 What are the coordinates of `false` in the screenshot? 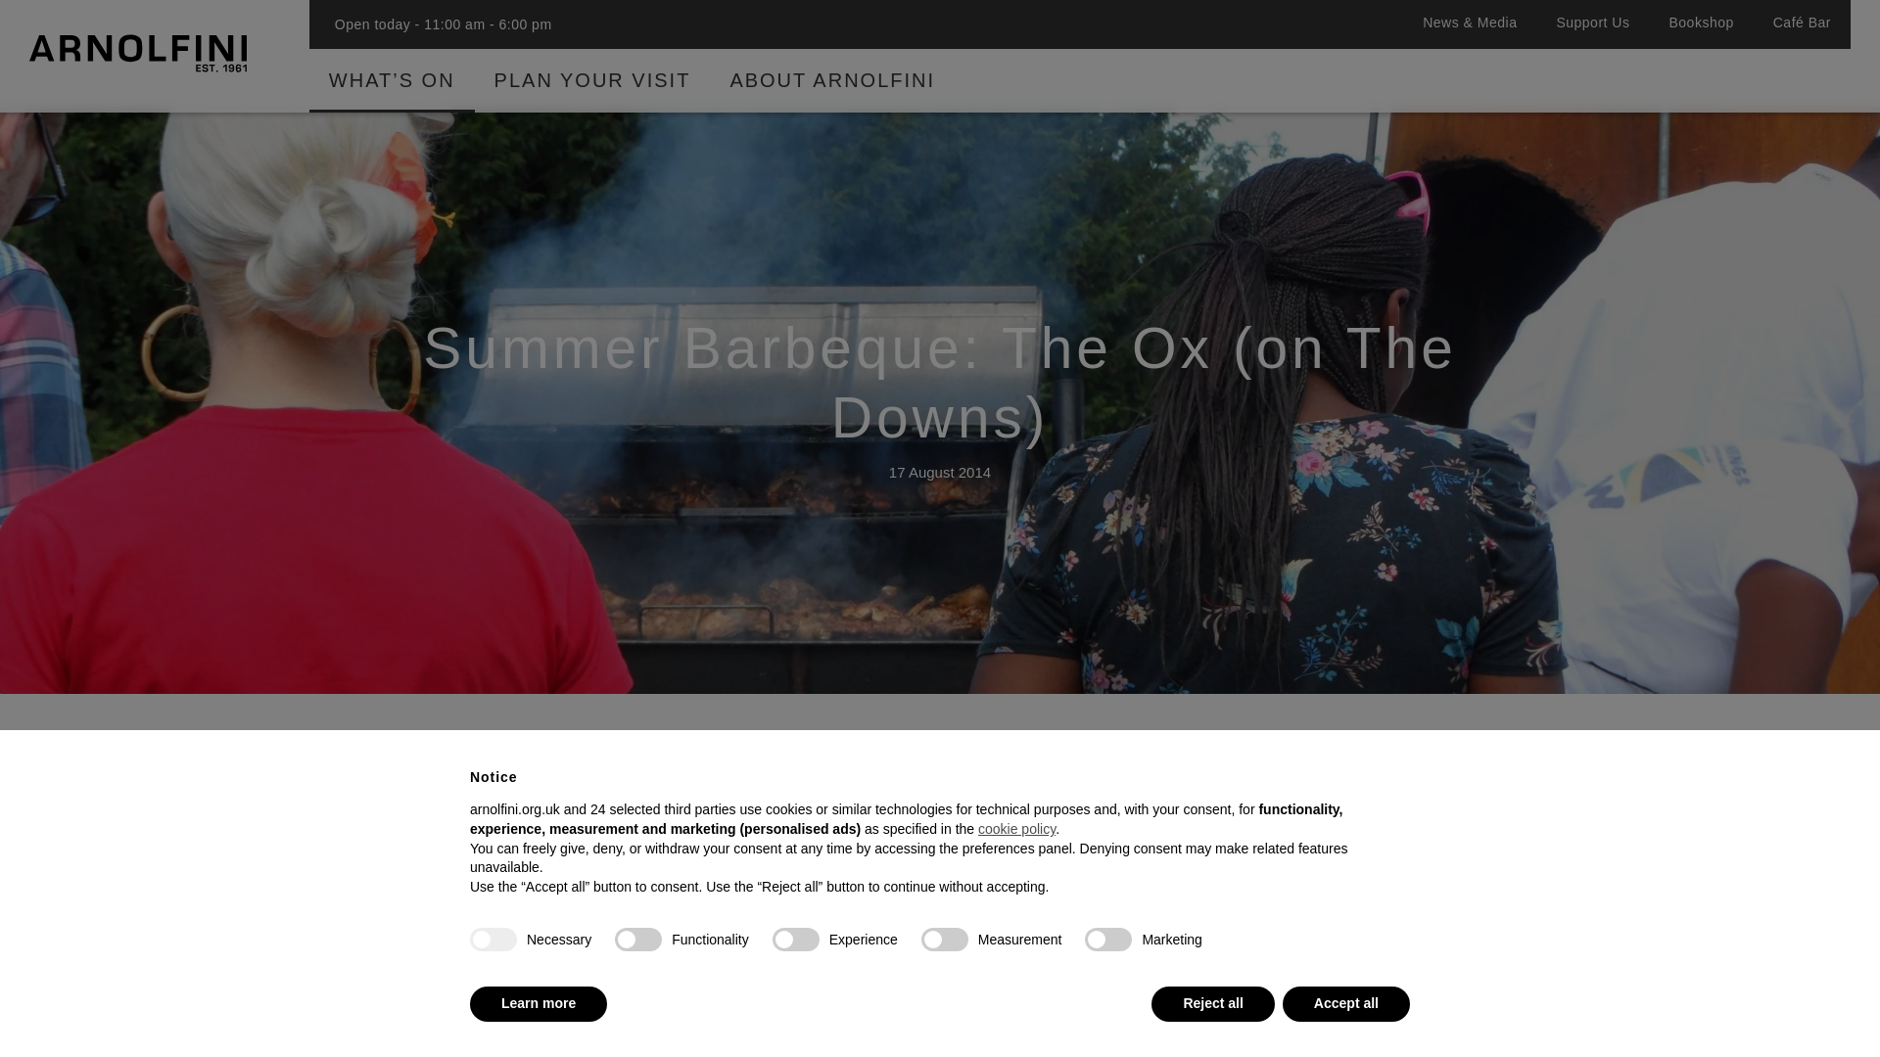 It's located at (637, 940).